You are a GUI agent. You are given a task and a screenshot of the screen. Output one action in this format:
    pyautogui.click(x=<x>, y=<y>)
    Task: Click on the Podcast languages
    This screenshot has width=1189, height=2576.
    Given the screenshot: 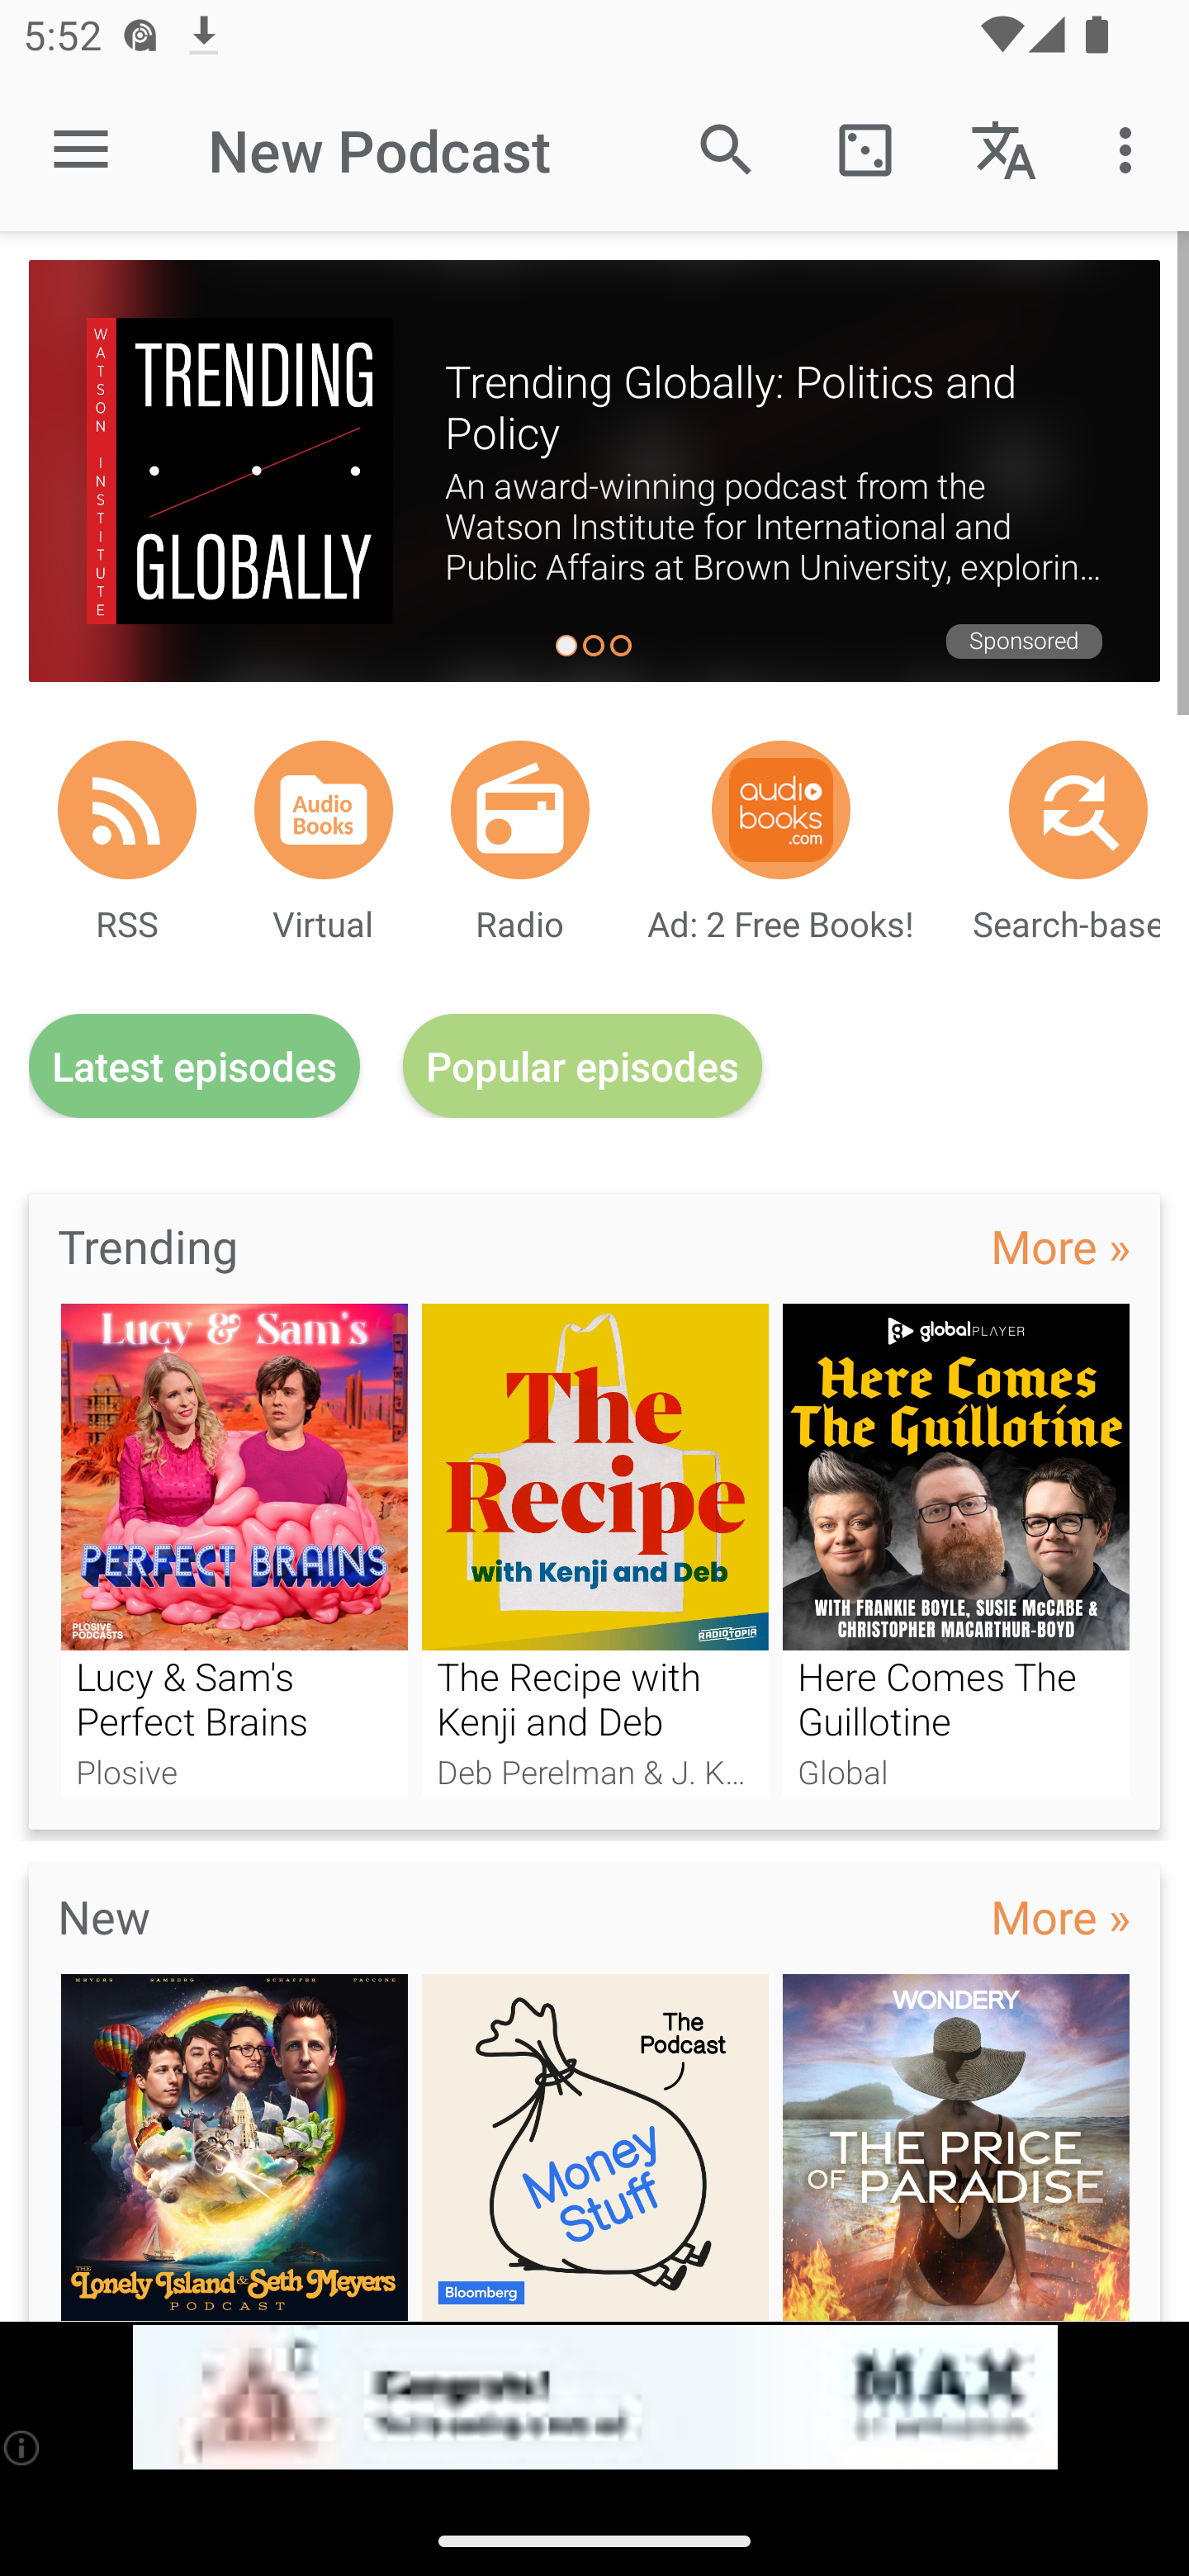 What is the action you would take?
    pyautogui.click(x=1004, y=149)
    